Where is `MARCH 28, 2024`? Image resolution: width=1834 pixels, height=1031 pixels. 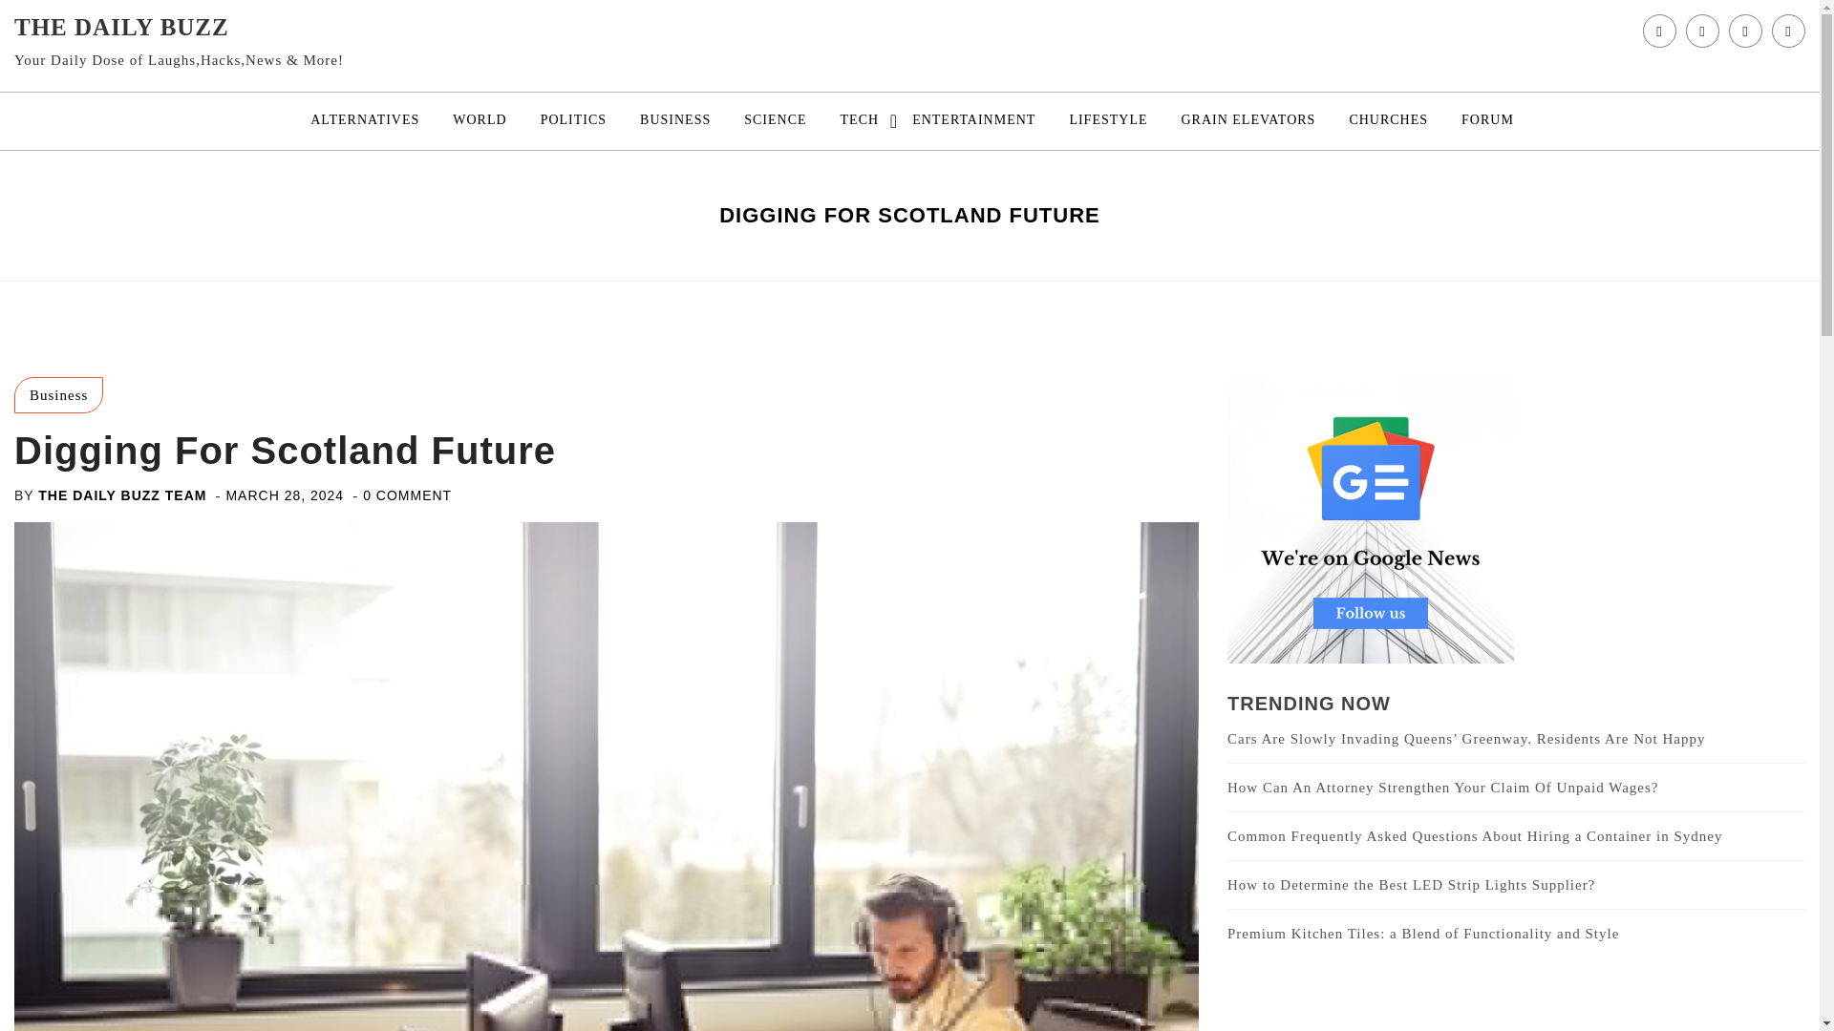
MARCH 28, 2024 is located at coordinates (285, 494).